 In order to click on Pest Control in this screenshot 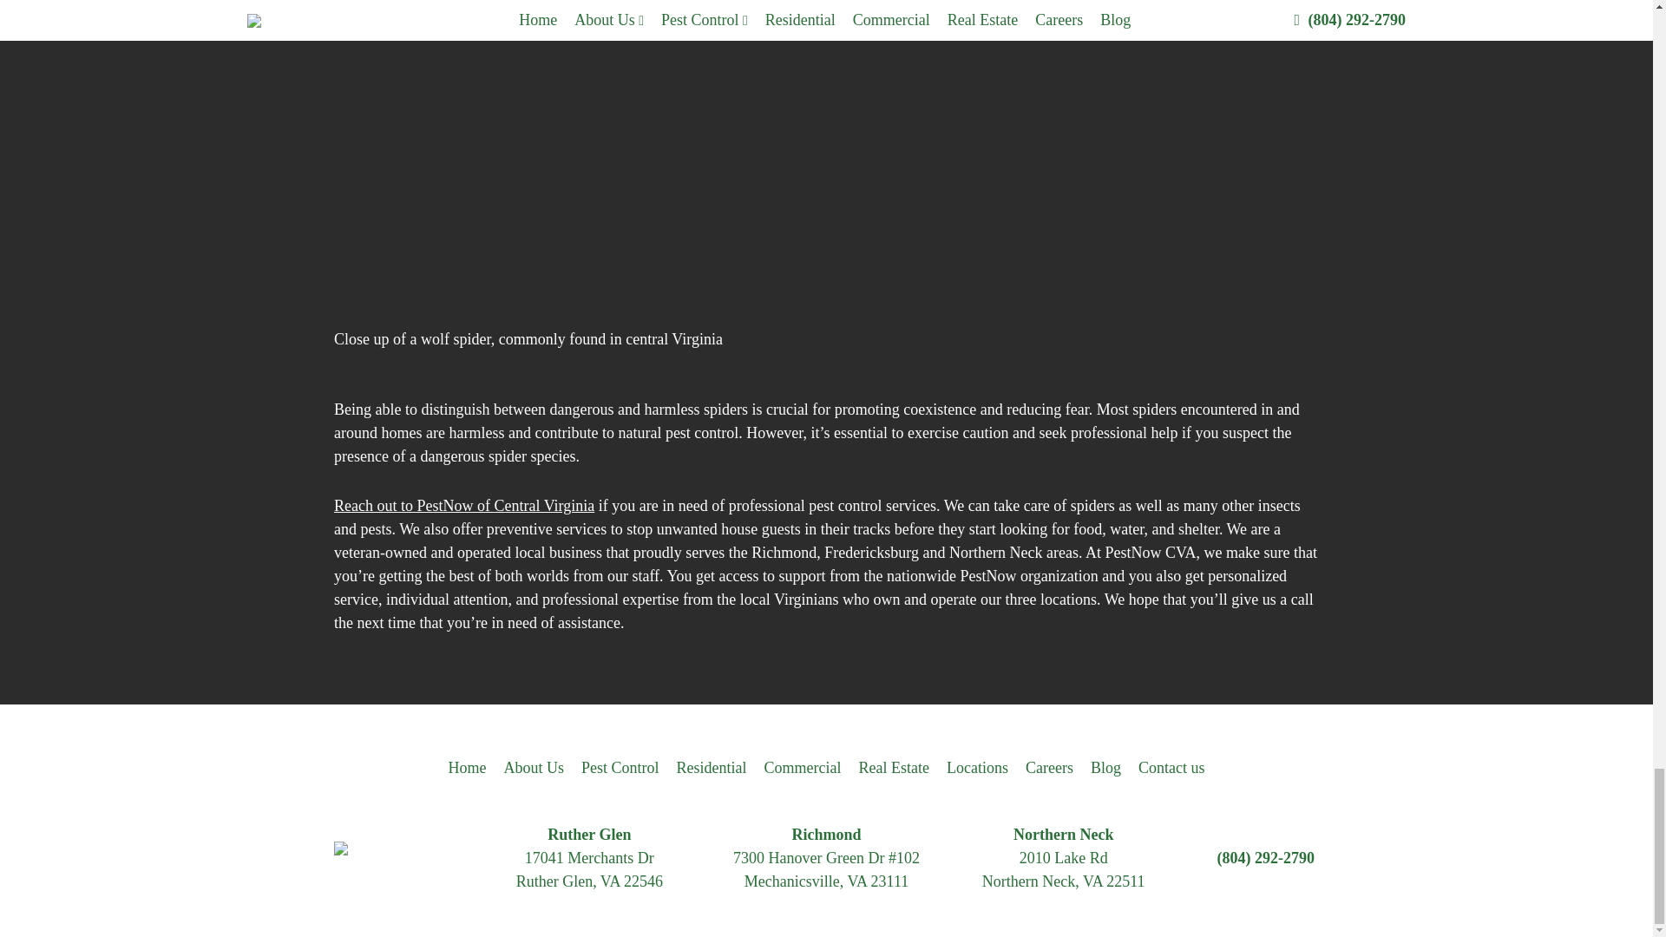, I will do `click(620, 767)`.